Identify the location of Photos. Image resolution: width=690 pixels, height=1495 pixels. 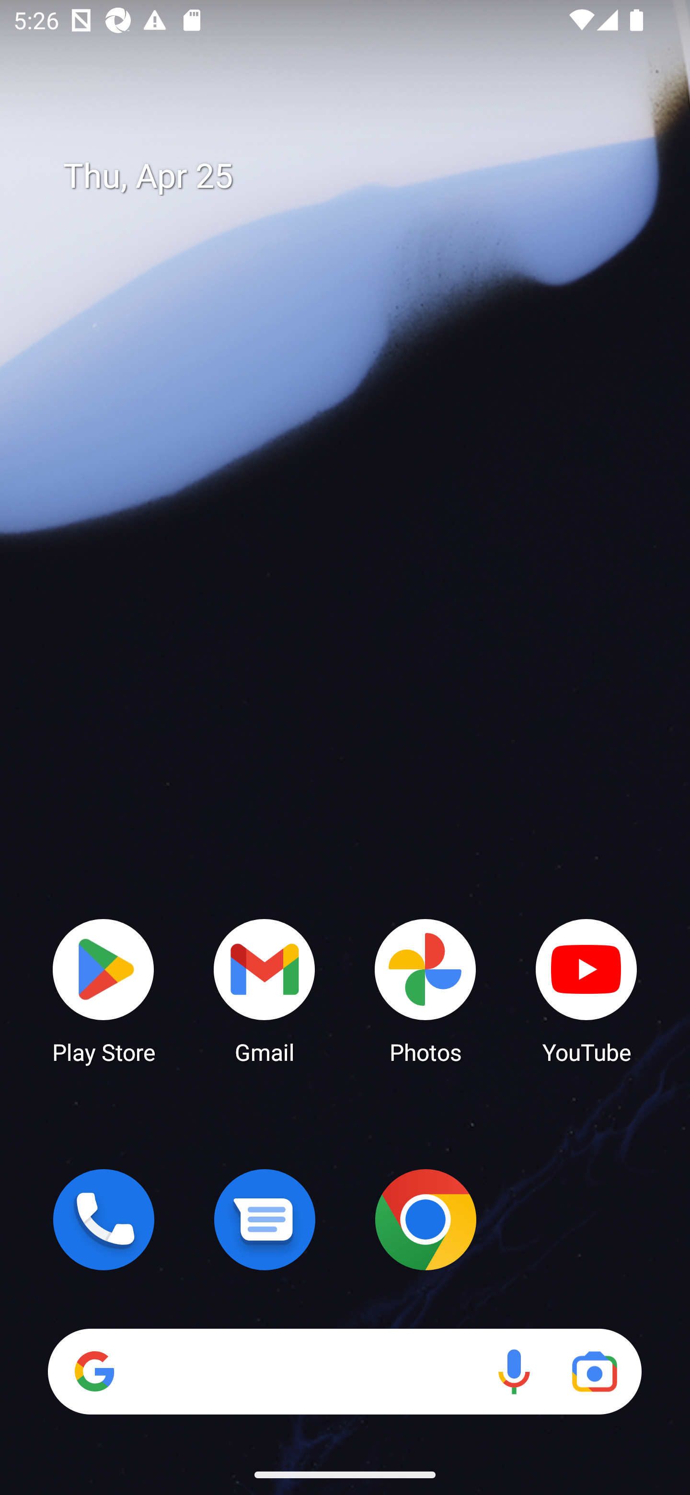
(425, 990).